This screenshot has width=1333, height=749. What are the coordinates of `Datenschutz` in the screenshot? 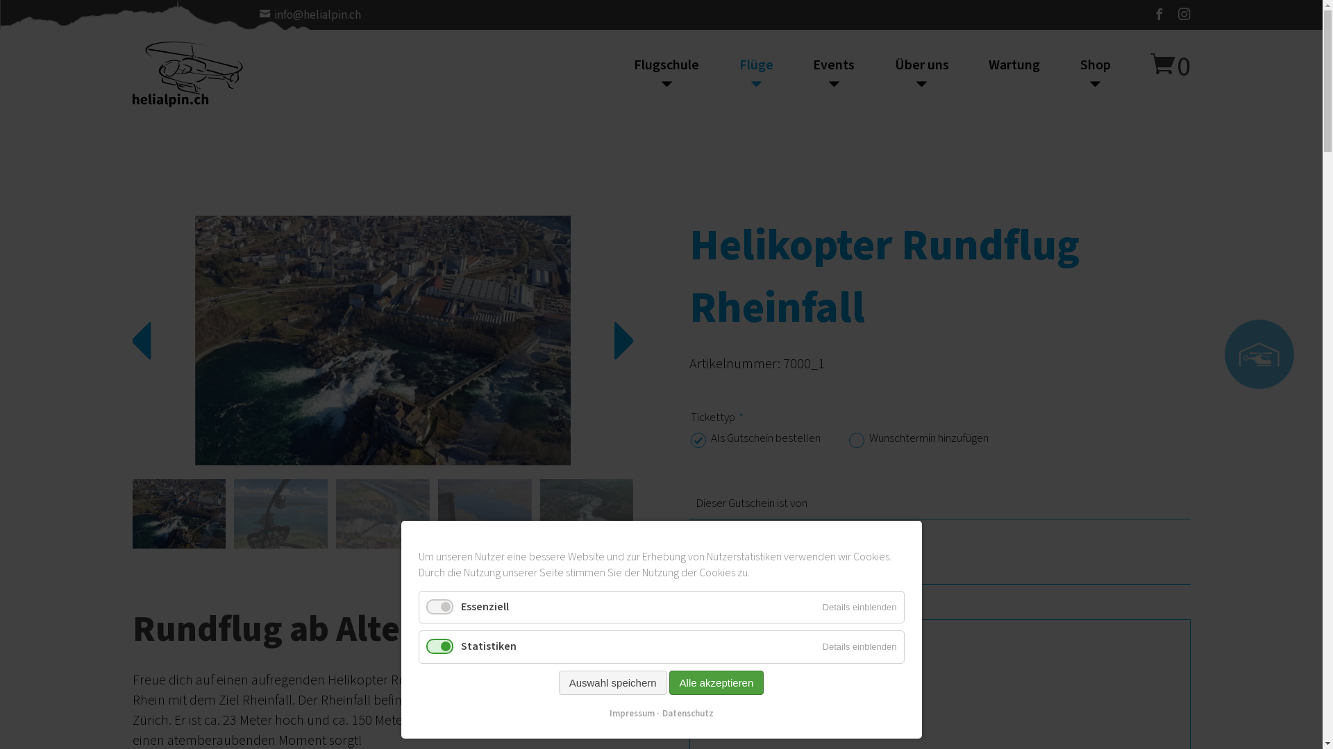 It's located at (685, 714).